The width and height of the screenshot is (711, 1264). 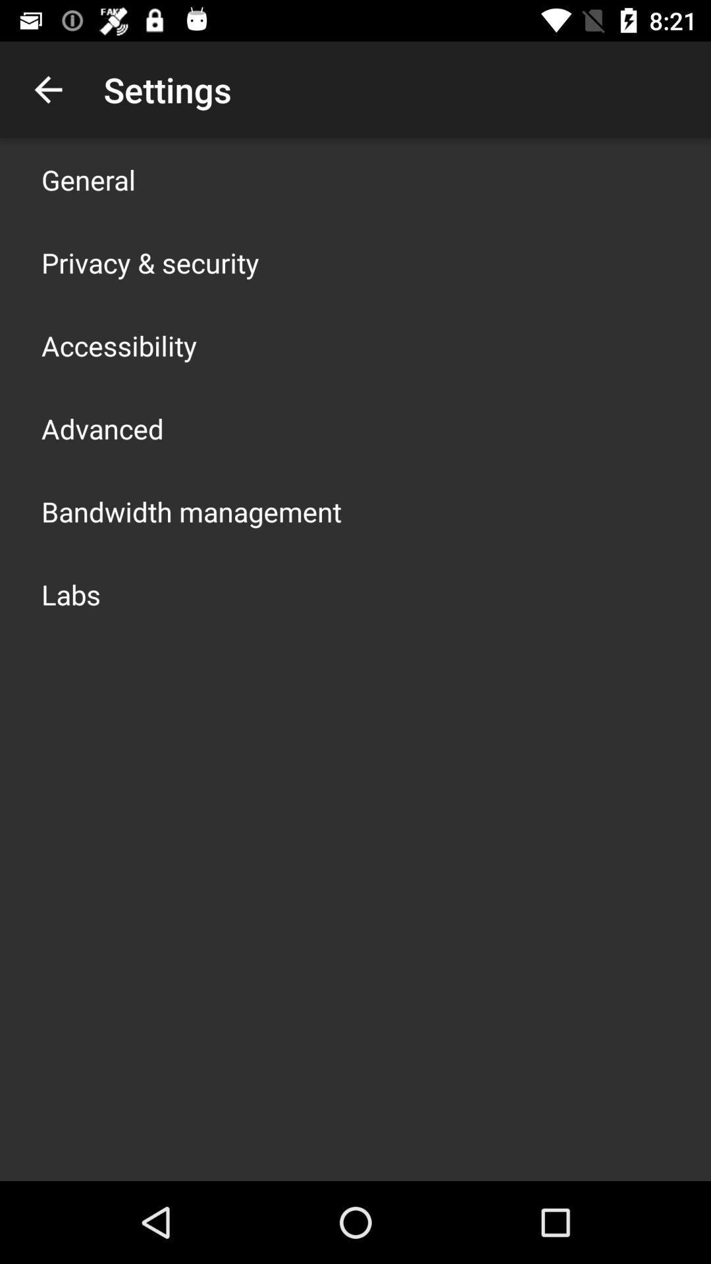 What do you see at coordinates (88, 179) in the screenshot?
I see `turn on the general item` at bounding box center [88, 179].